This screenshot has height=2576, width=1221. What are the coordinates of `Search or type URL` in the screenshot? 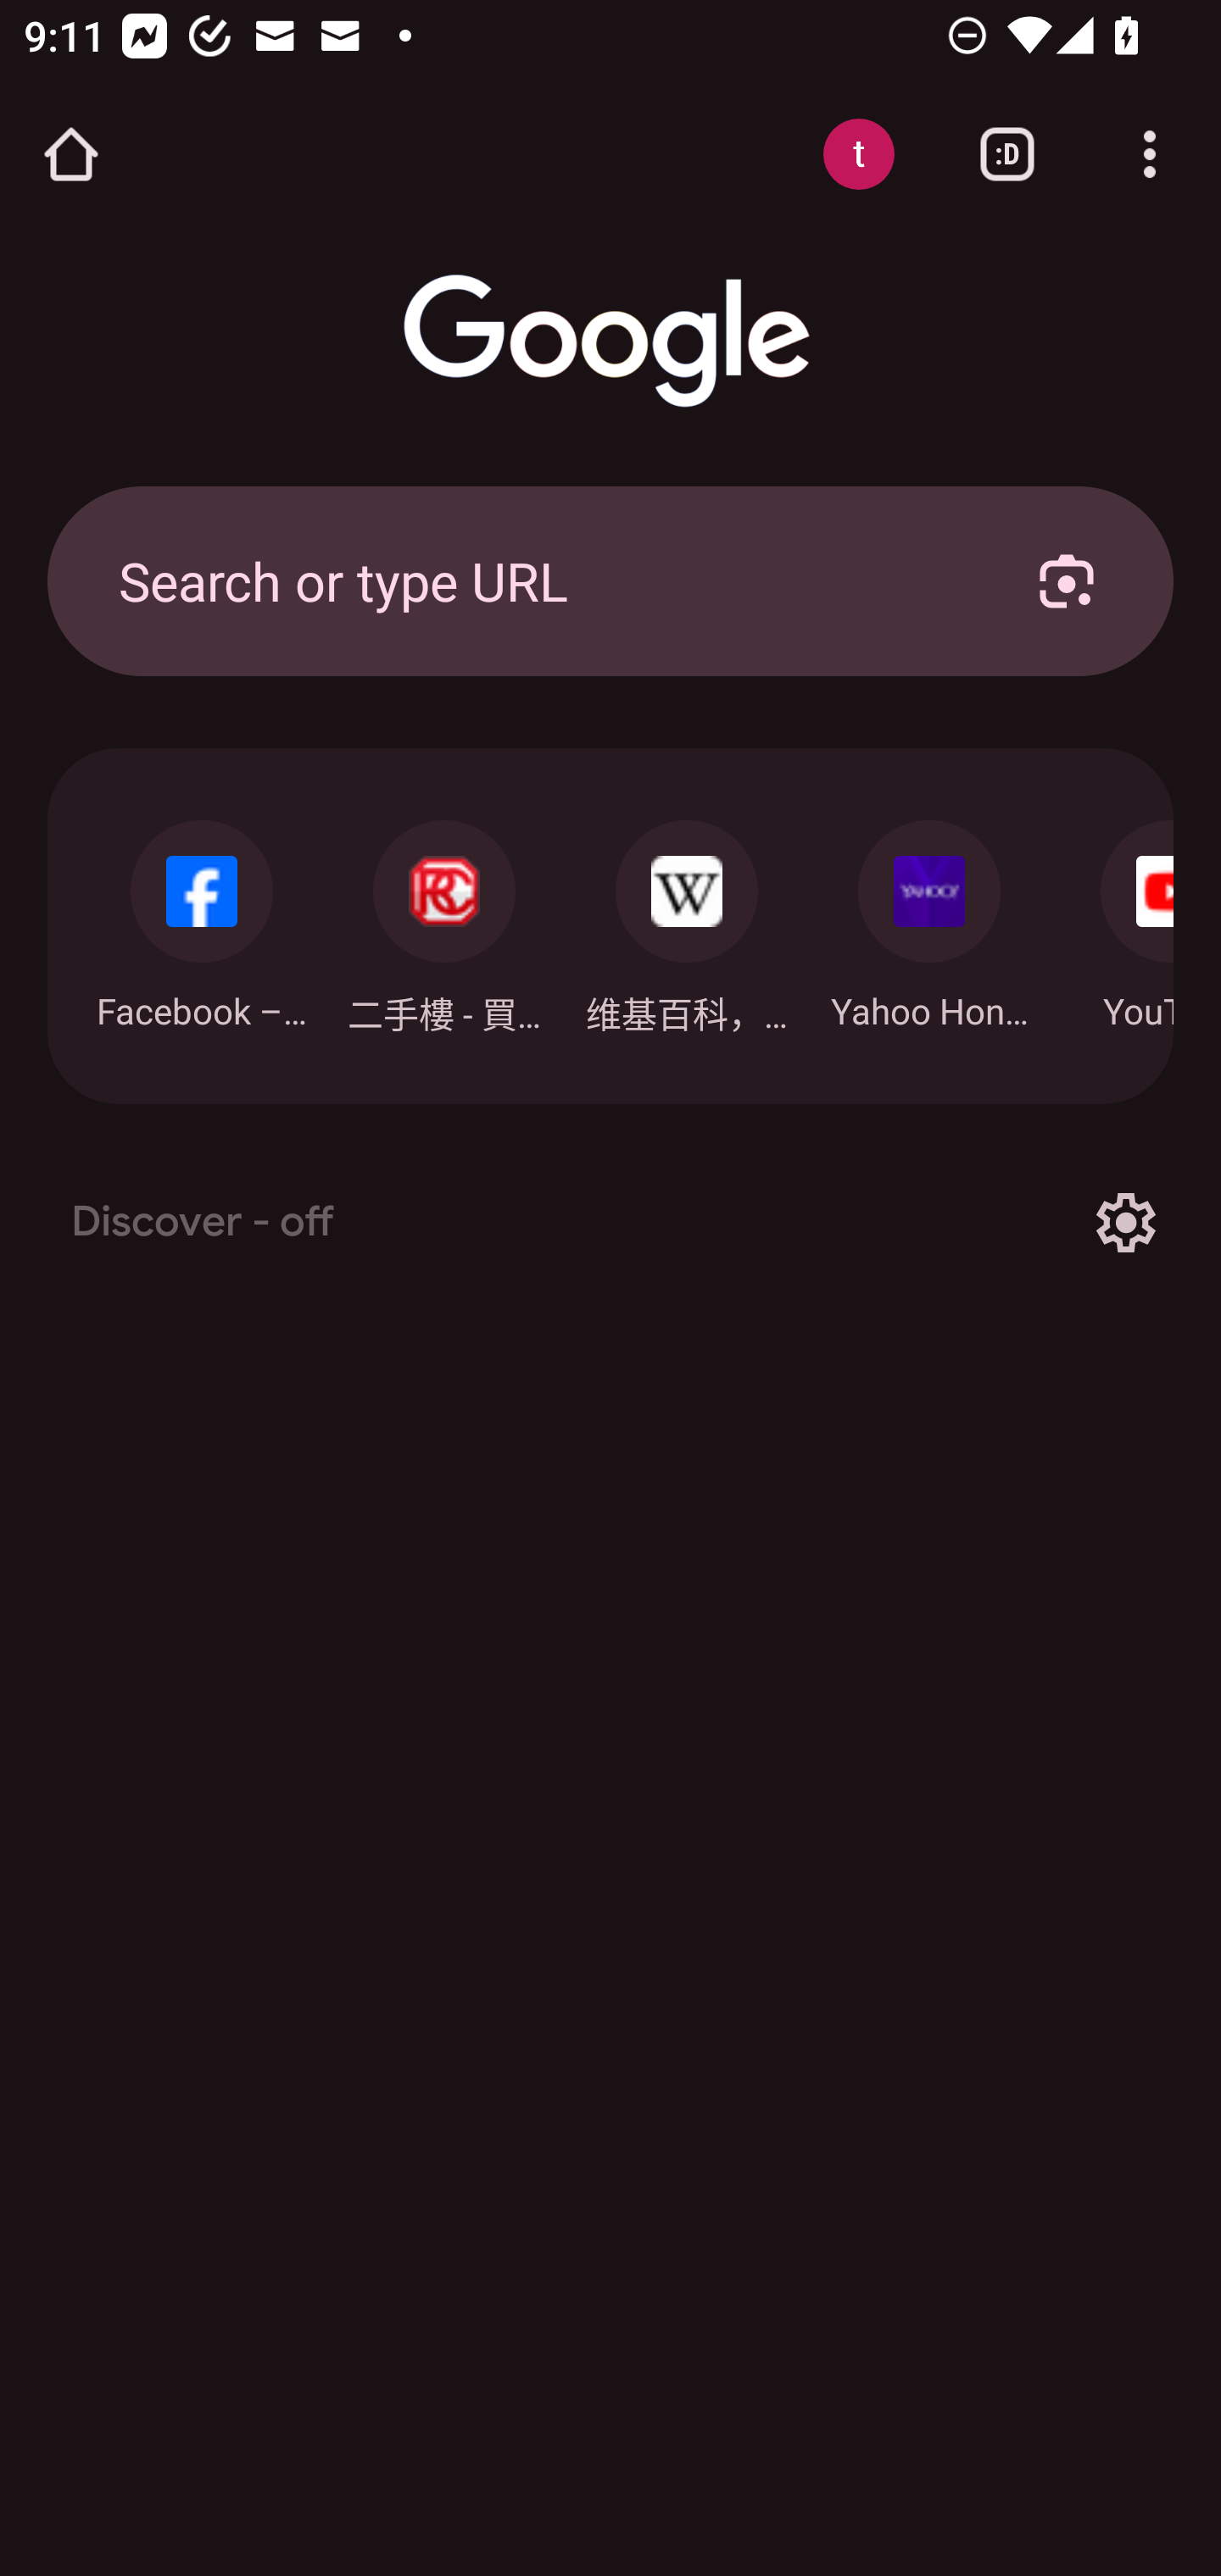 It's located at (538, 580).